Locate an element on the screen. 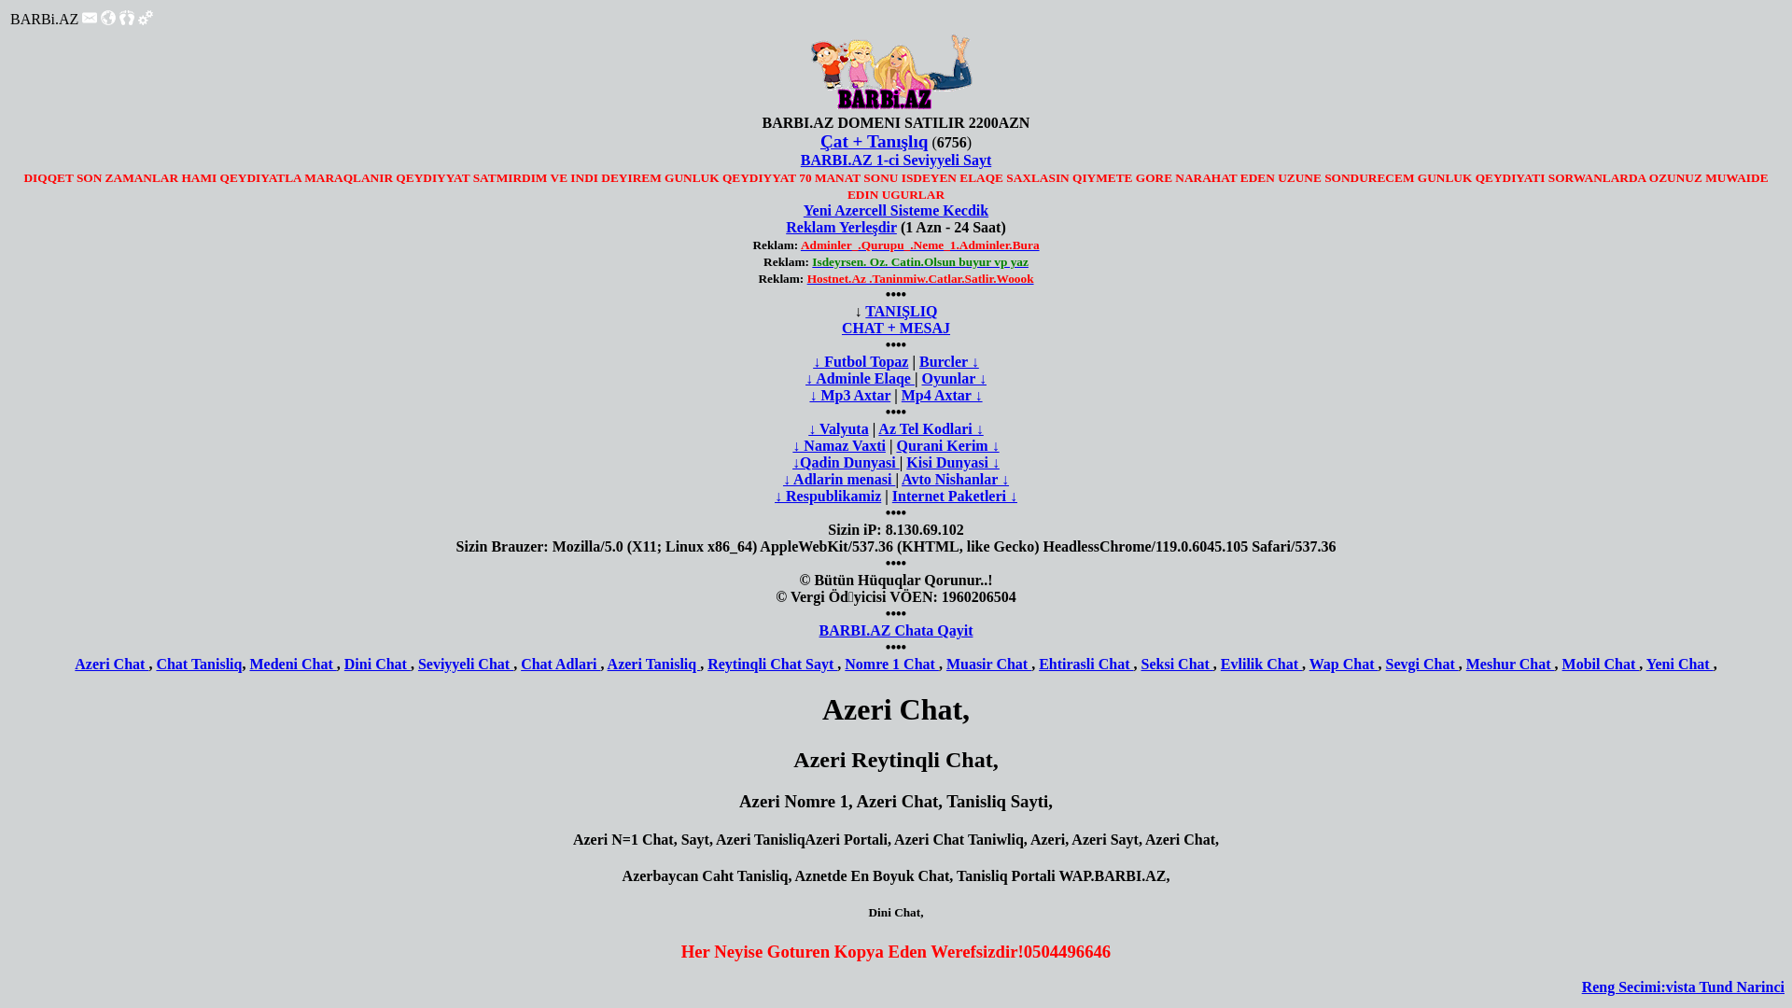  Mobil Chat is located at coordinates (1602, 665).